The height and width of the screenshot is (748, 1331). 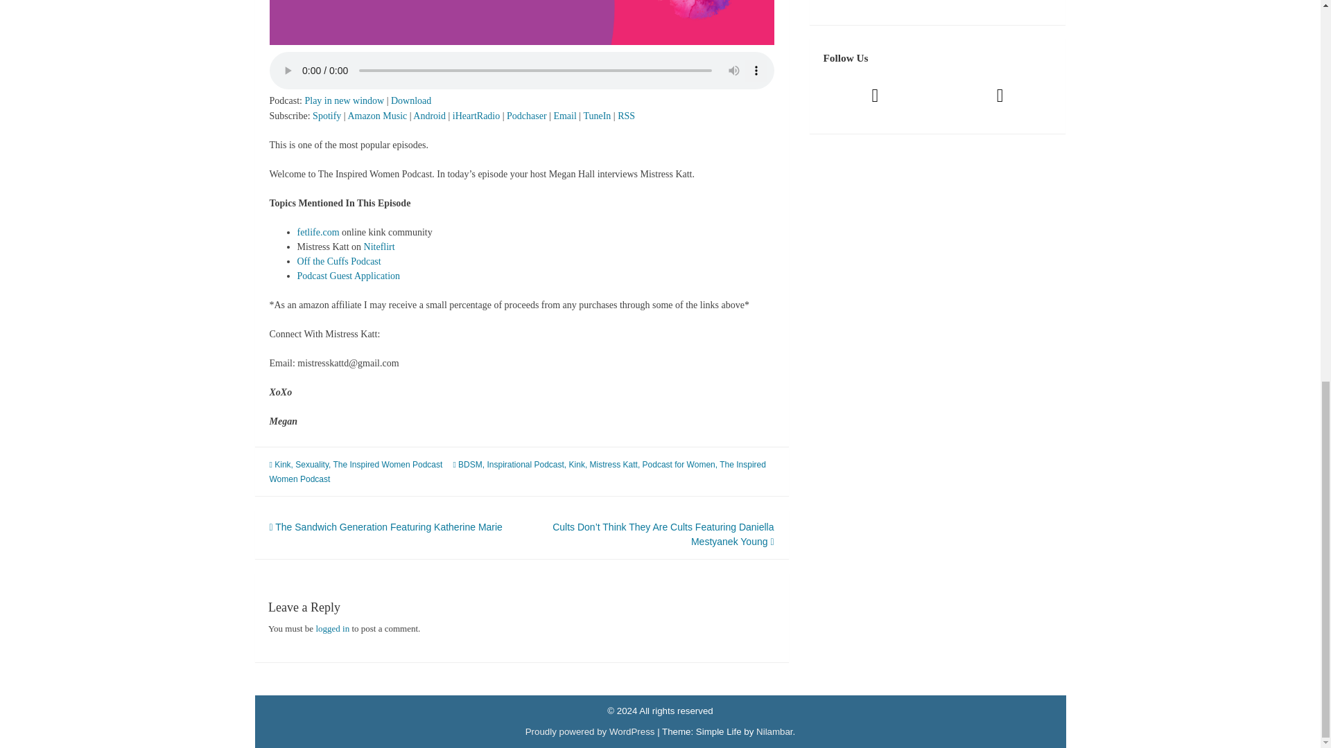 What do you see at coordinates (625, 115) in the screenshot?
I see `Subscribe via RSS` at bounding box center [625, 115].